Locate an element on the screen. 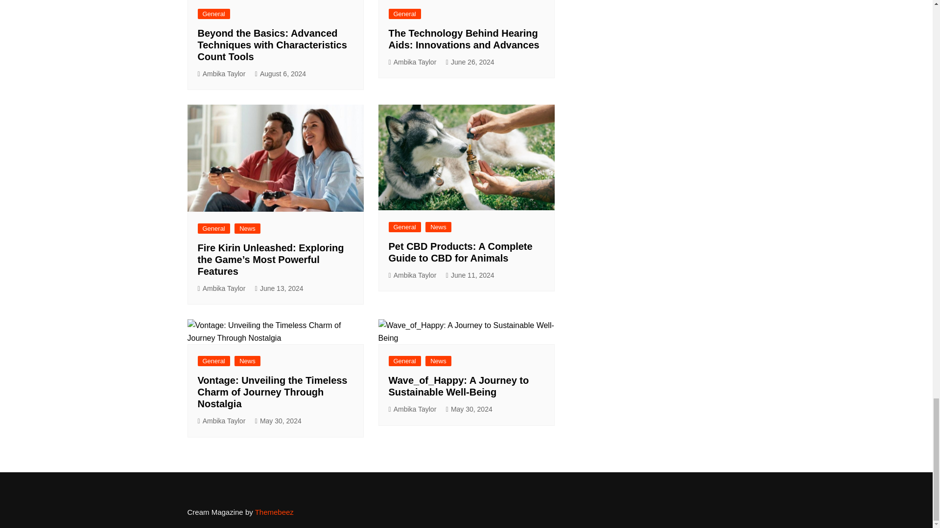  General is located at coordinates (213, 14).